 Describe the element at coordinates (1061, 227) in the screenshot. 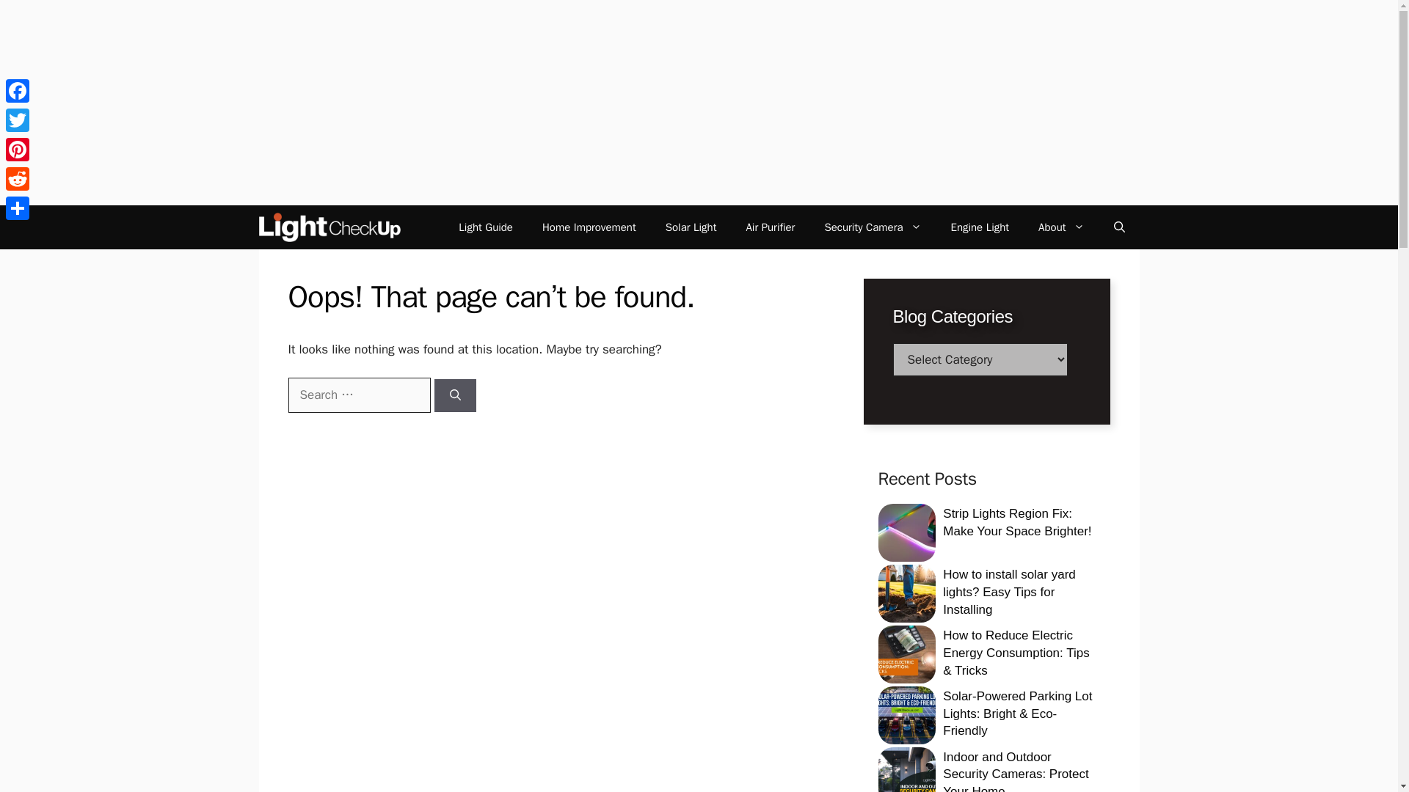

I see `About` at that location.